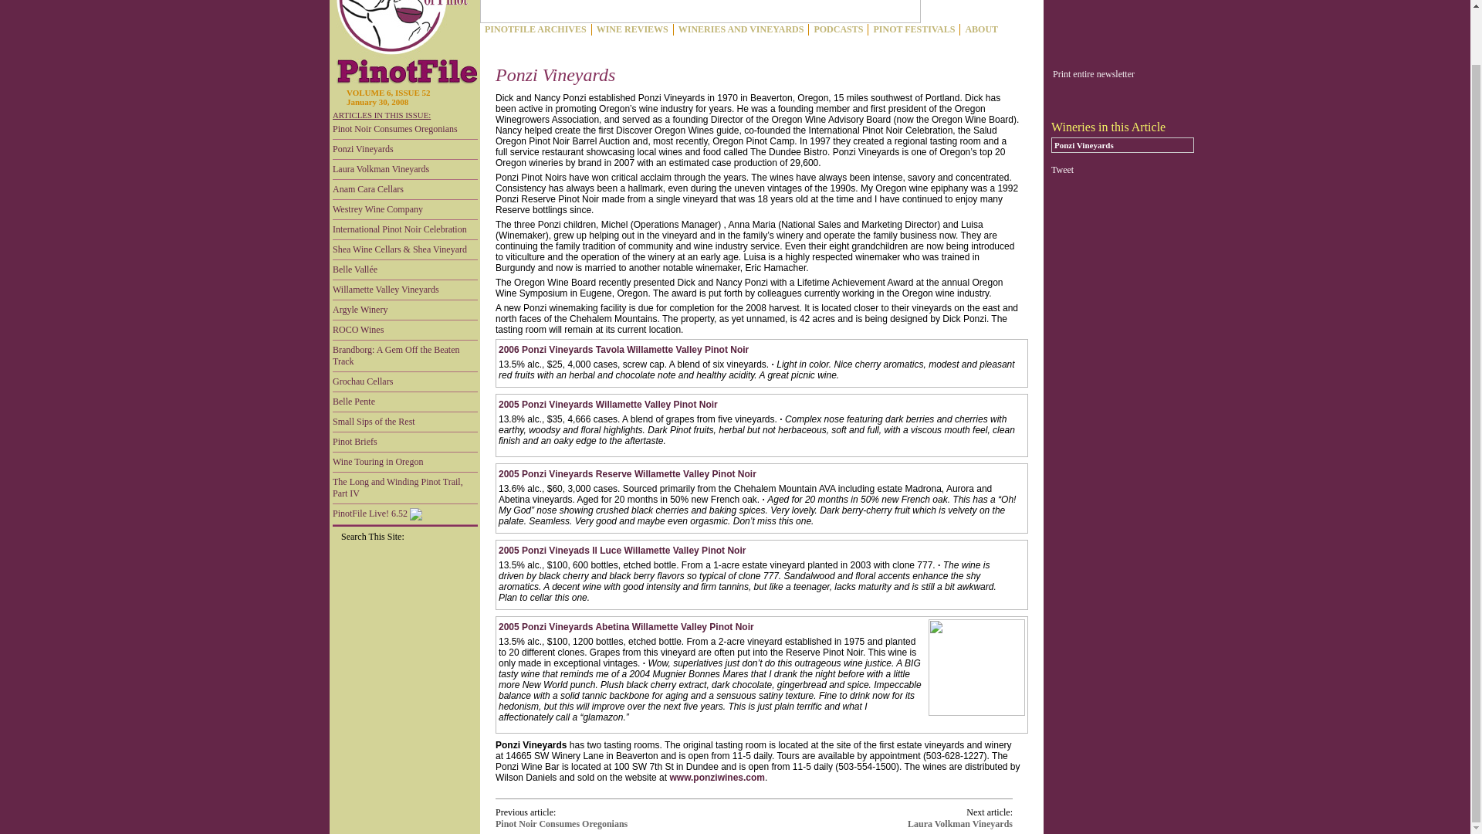 This screenshot has height=834, width=1482. I want to click on Laura Volkman Vineyards, so click(404, 170).